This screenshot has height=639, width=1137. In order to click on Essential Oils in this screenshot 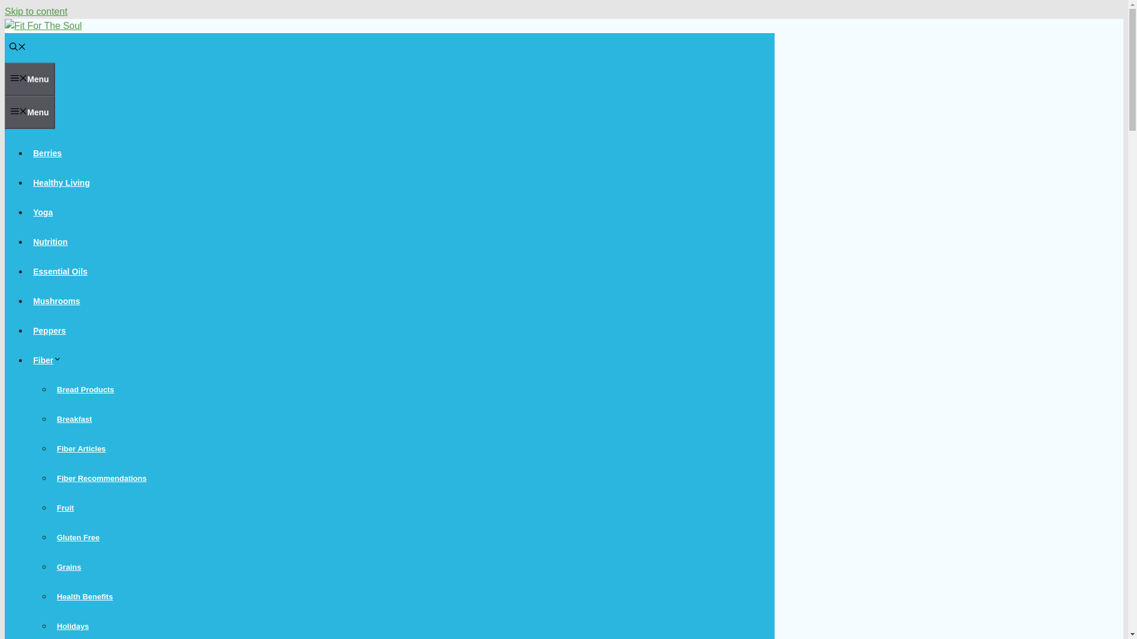, I will do `click(60, 271)`.